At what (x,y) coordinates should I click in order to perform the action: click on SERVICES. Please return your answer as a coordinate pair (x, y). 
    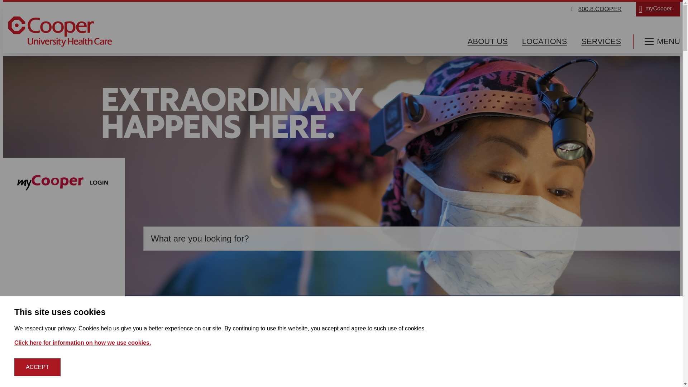
    Looking at the image, I should click on (601, 42).